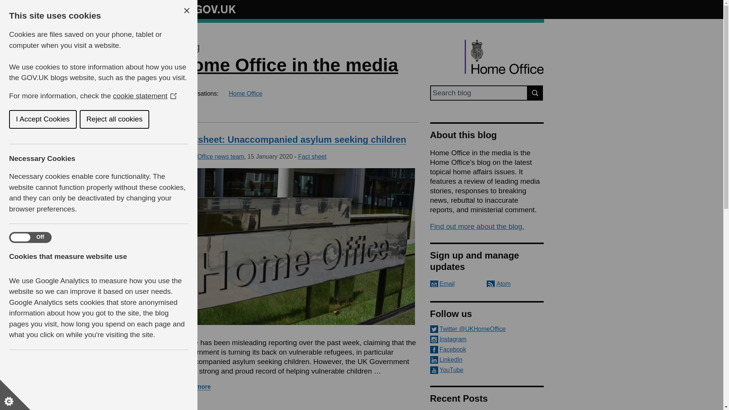 This screenshot has height=410, width=729. Describe the element at coordinates (535, 93) in the screenshot. I see `Search` at that location.